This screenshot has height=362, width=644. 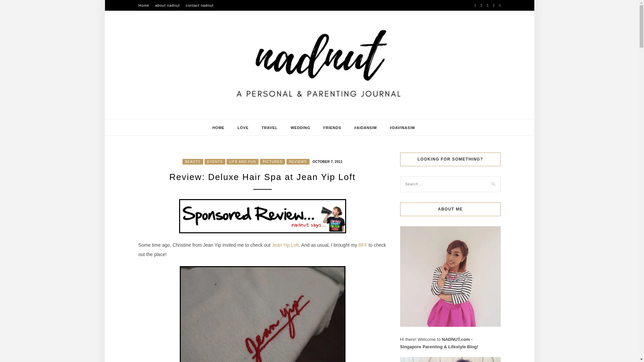 I want to click on FRIENDS, so click(x=332, y=128).